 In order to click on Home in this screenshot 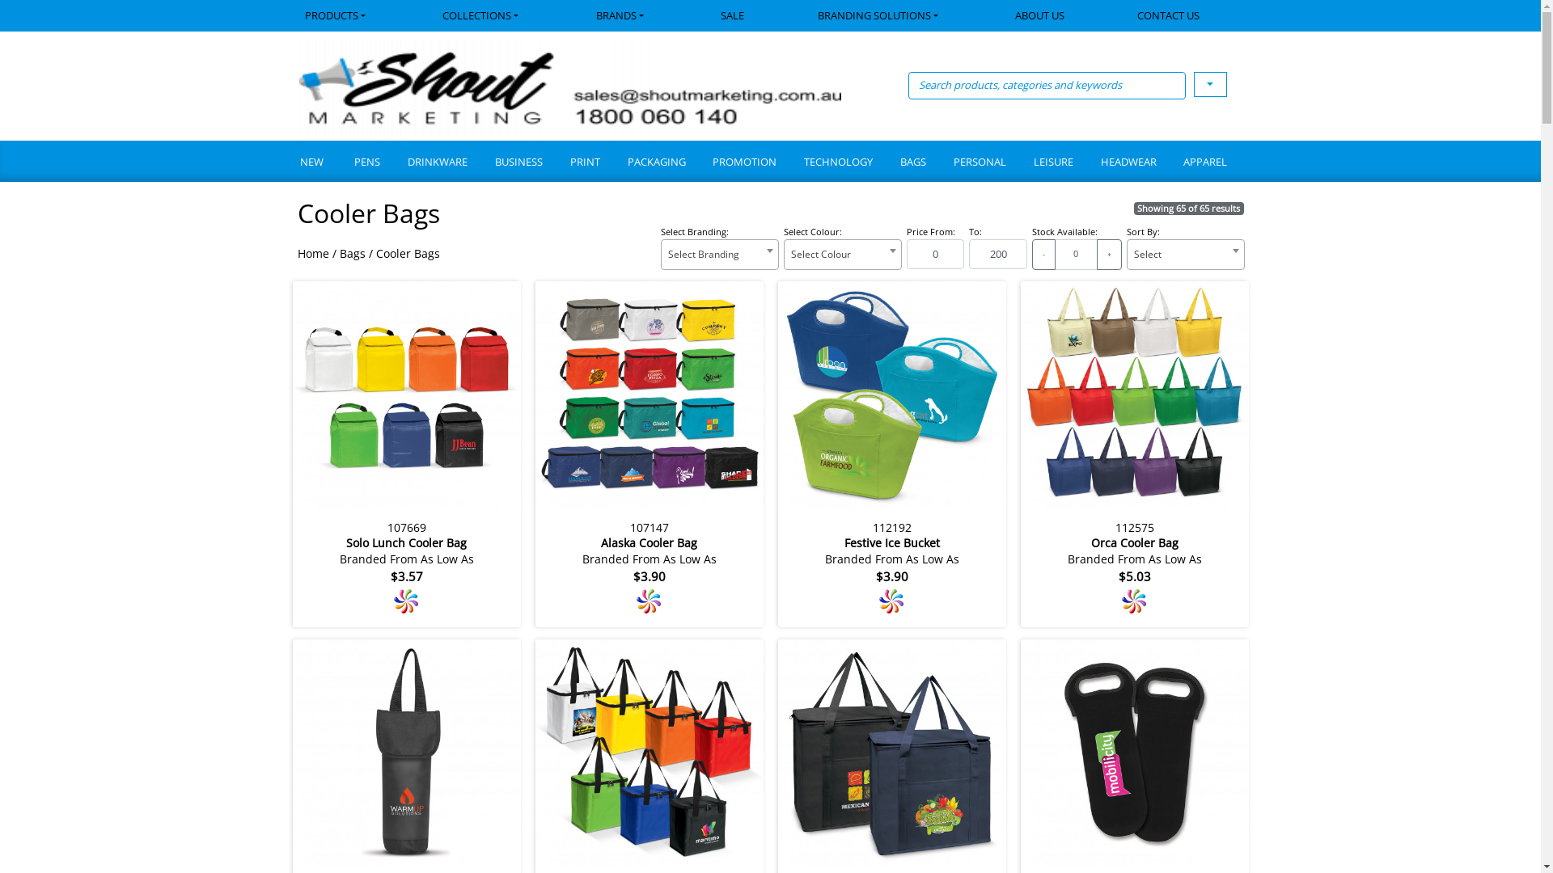, I will do `click(314, 254)`.